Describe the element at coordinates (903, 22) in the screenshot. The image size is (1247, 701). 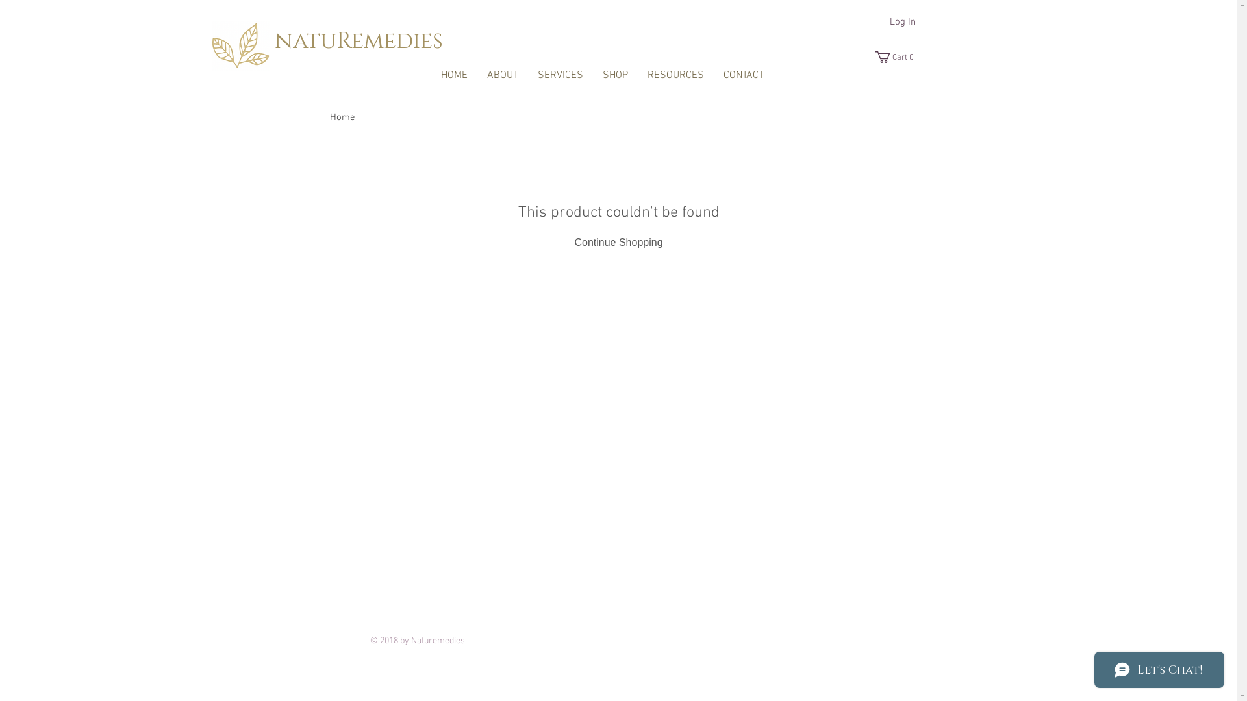
I see `Log In` at that location.